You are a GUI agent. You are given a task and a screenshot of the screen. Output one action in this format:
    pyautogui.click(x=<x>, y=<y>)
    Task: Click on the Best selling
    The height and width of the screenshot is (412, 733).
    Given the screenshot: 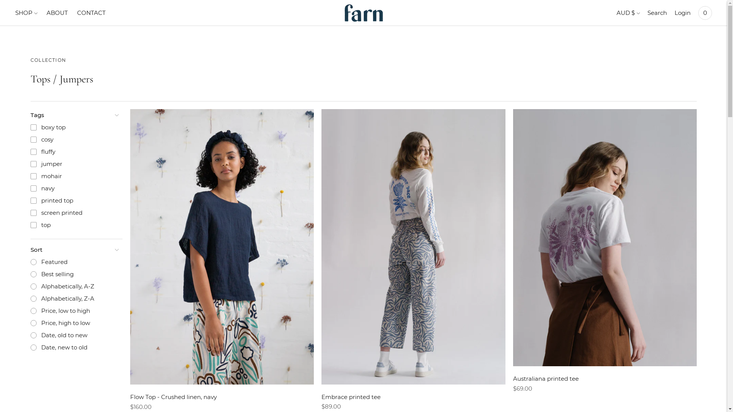 What is the action you would take?
    pyautogui.click(x=74, y=274)
    